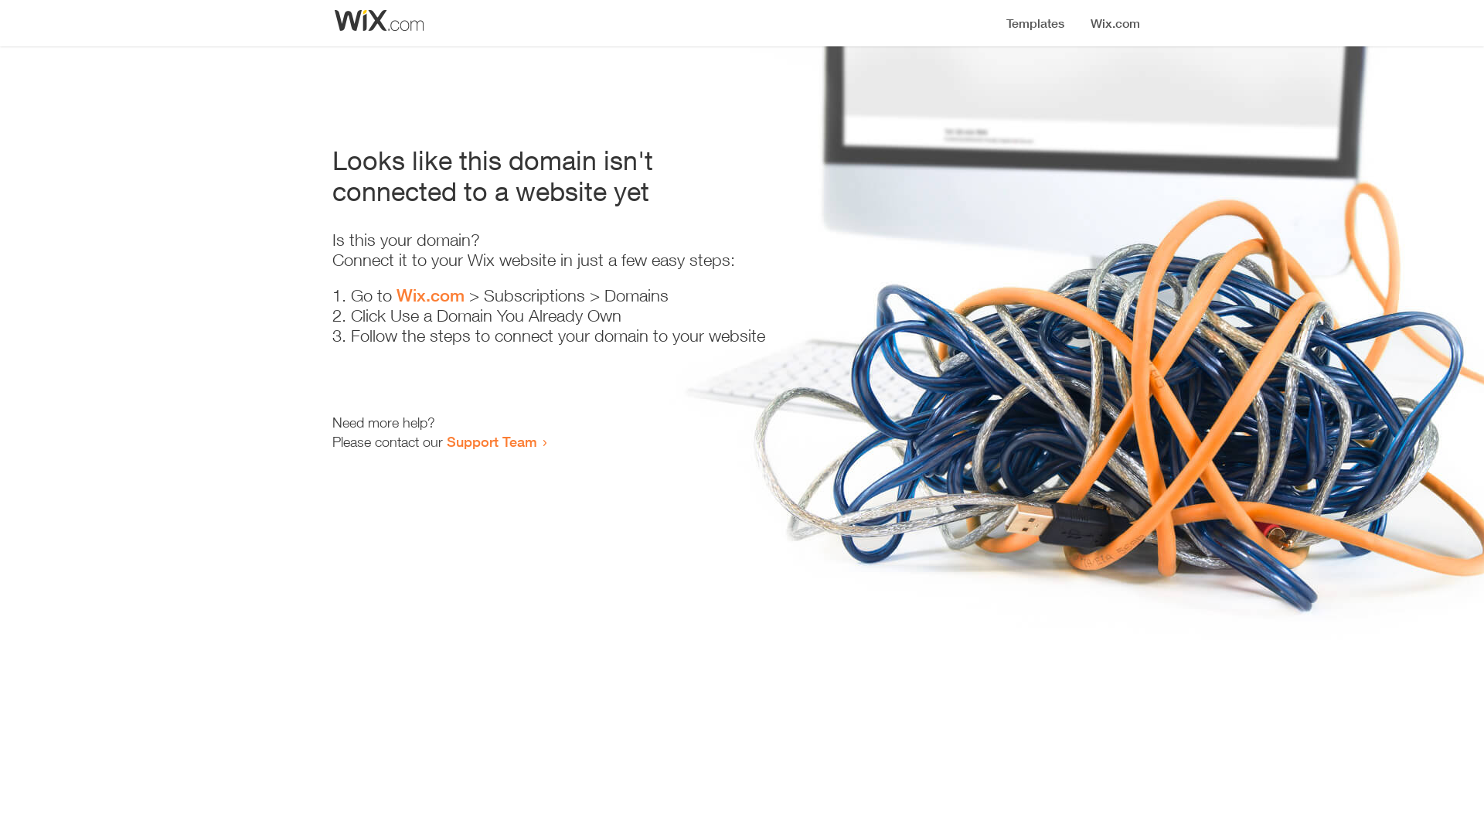  I want to click on Wix.com, so click(431, 295).